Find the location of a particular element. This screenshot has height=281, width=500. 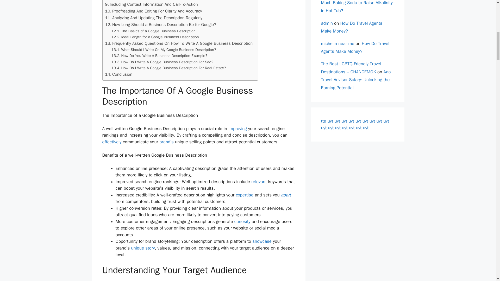

Ideal Length for a Google Business Description is located at coordinates (155, 37).